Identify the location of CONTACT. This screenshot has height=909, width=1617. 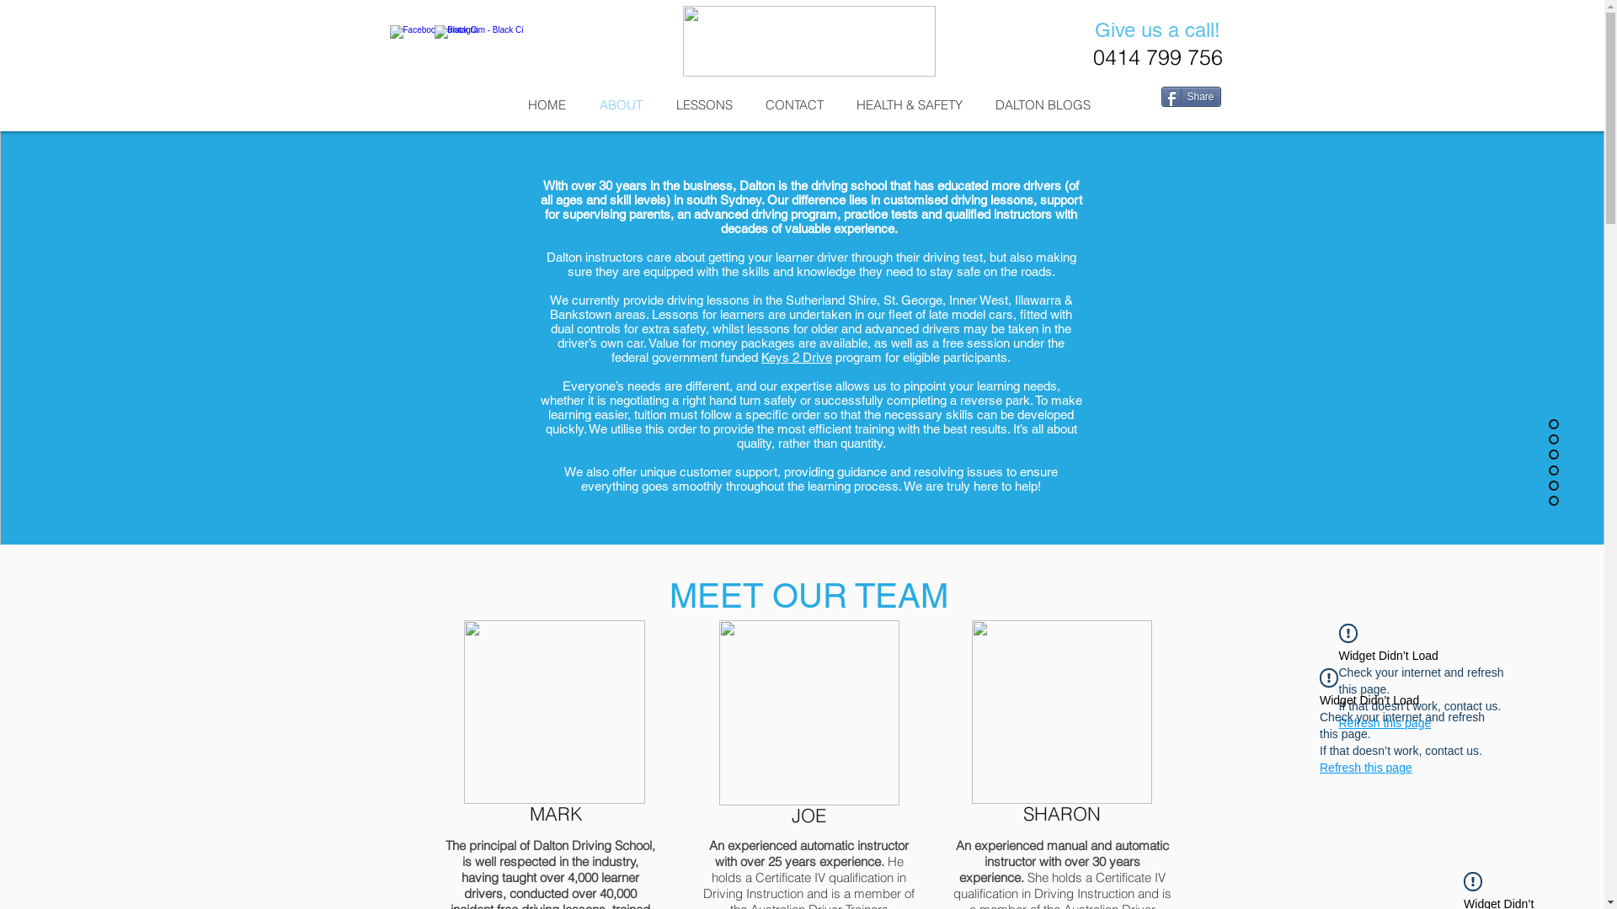
(795, 104).